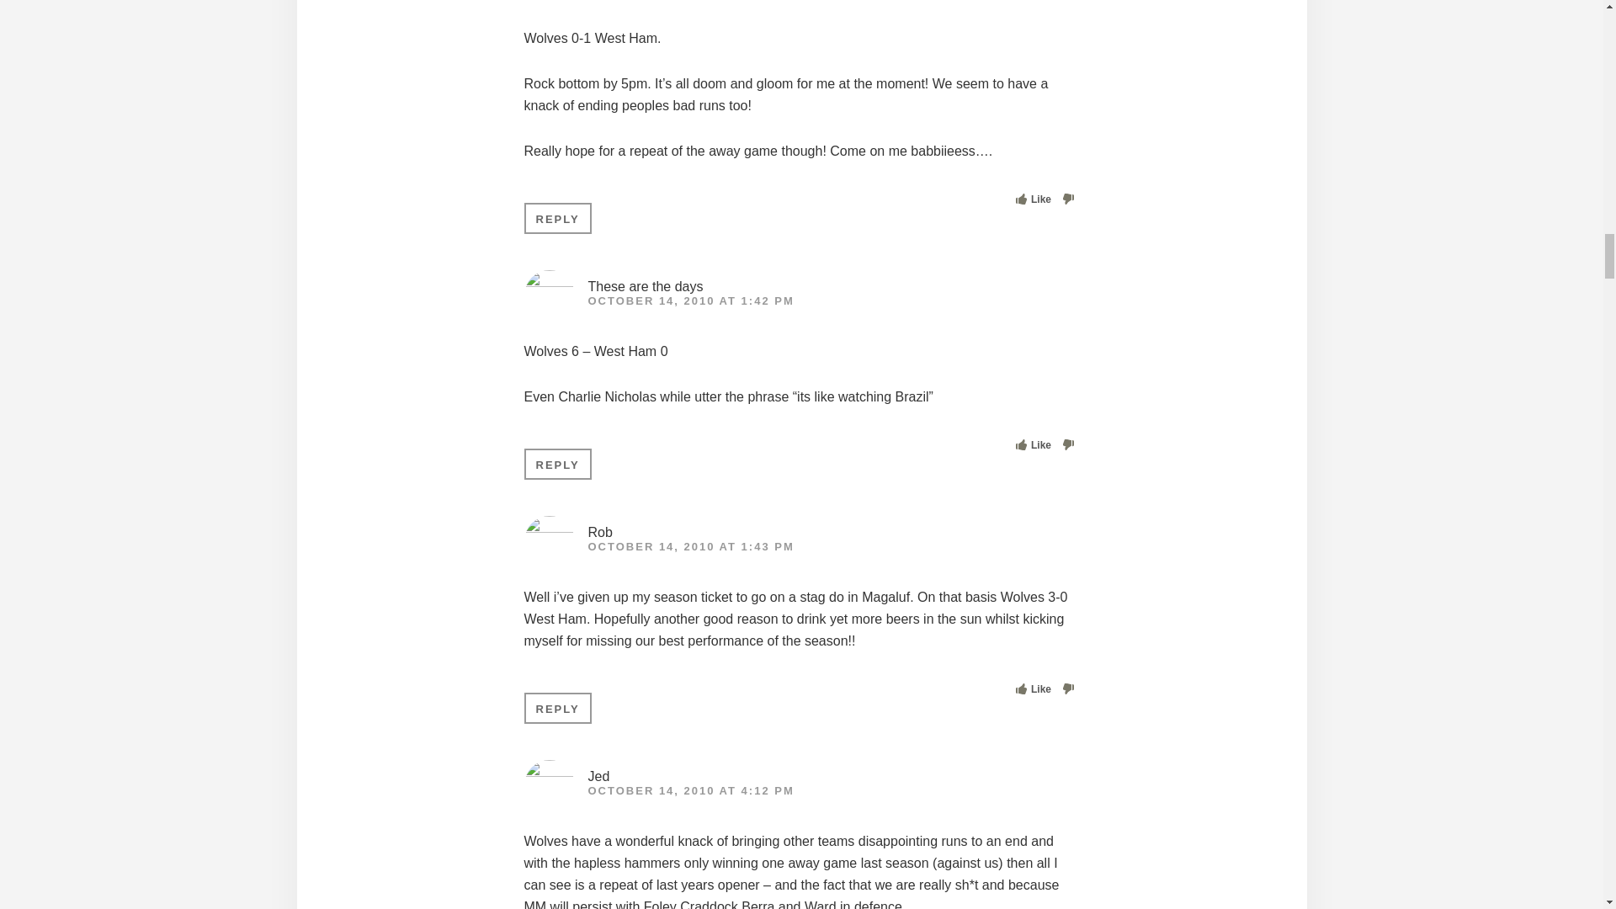 Image resolution: width=1616 pixels, height=909 pixels. I want to click on REPLY, so click(557, 217).